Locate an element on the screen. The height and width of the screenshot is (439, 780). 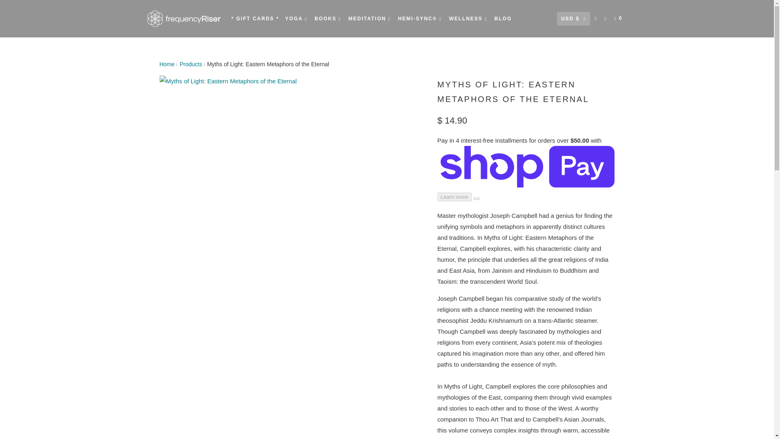
Products is located at coordinates (191, 64).